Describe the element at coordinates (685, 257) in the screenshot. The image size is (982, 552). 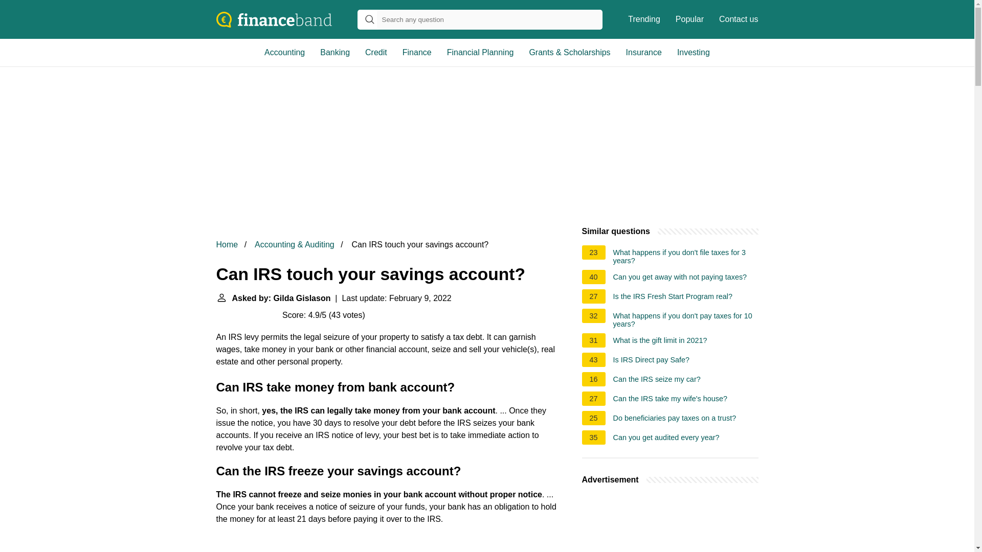
I see `What happens if you don't file taxes for 3 years?` at that location.